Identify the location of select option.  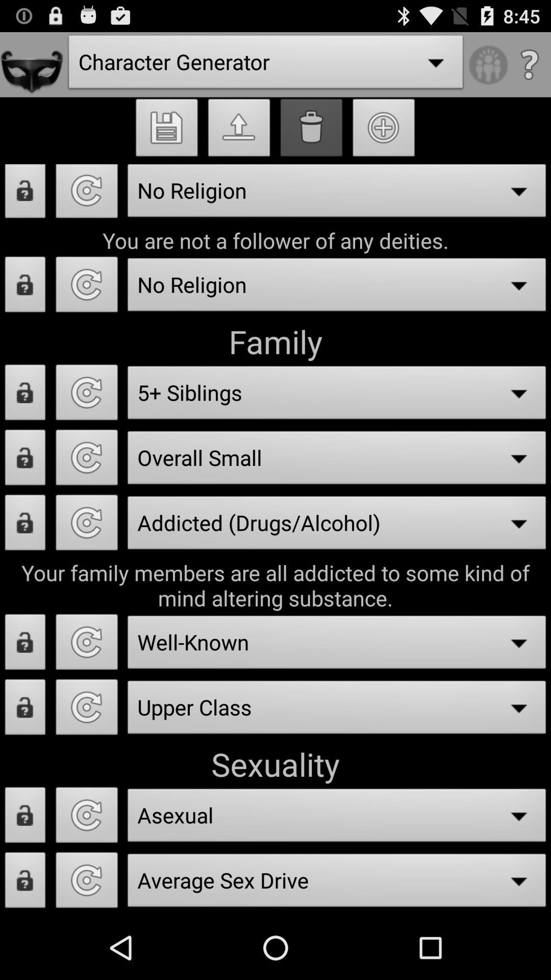
(87, 460).